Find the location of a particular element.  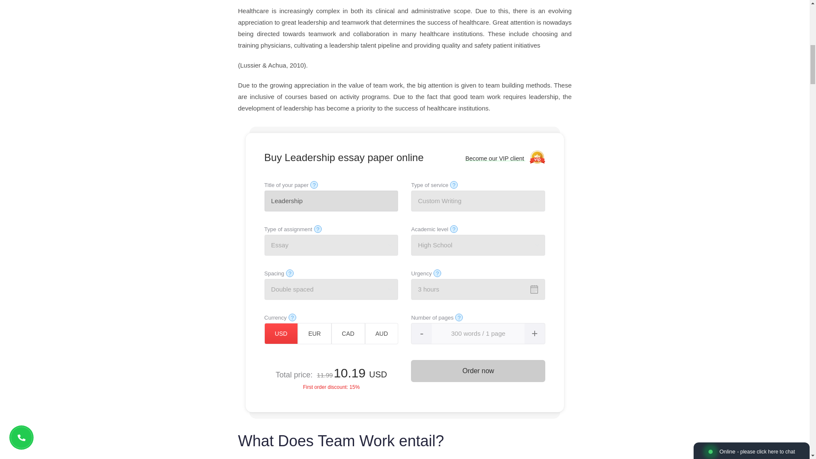

AUD is located at coordinates (382, 334).